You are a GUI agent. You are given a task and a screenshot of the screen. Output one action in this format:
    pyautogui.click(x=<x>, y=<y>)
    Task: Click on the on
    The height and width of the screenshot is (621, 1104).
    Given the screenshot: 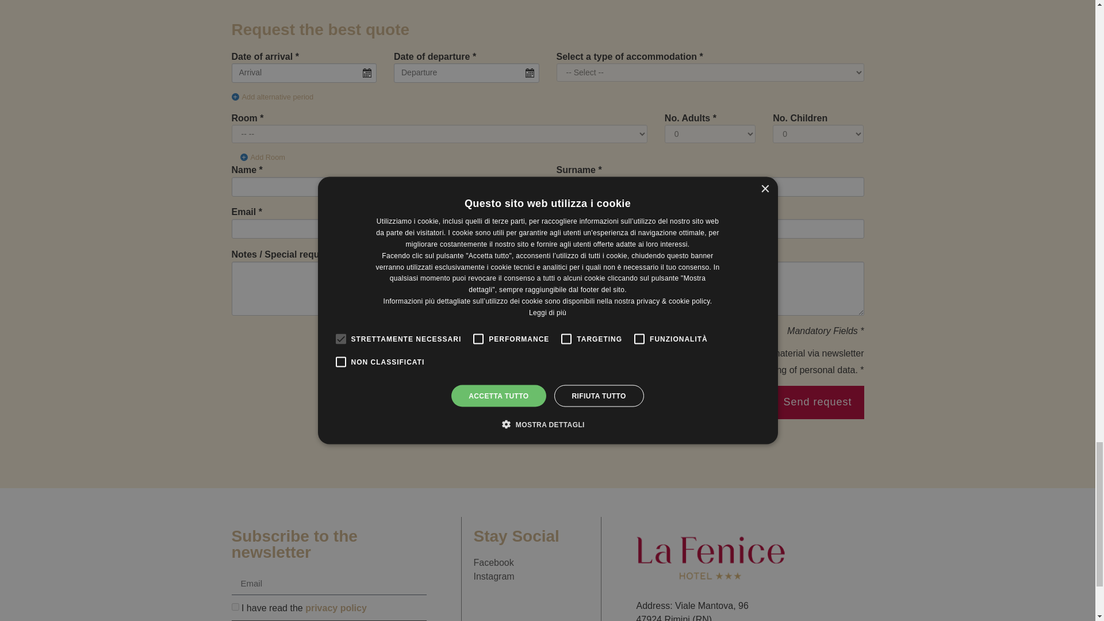 What is the action you would take?
    pyautogui.click(x=559, y=355)
    